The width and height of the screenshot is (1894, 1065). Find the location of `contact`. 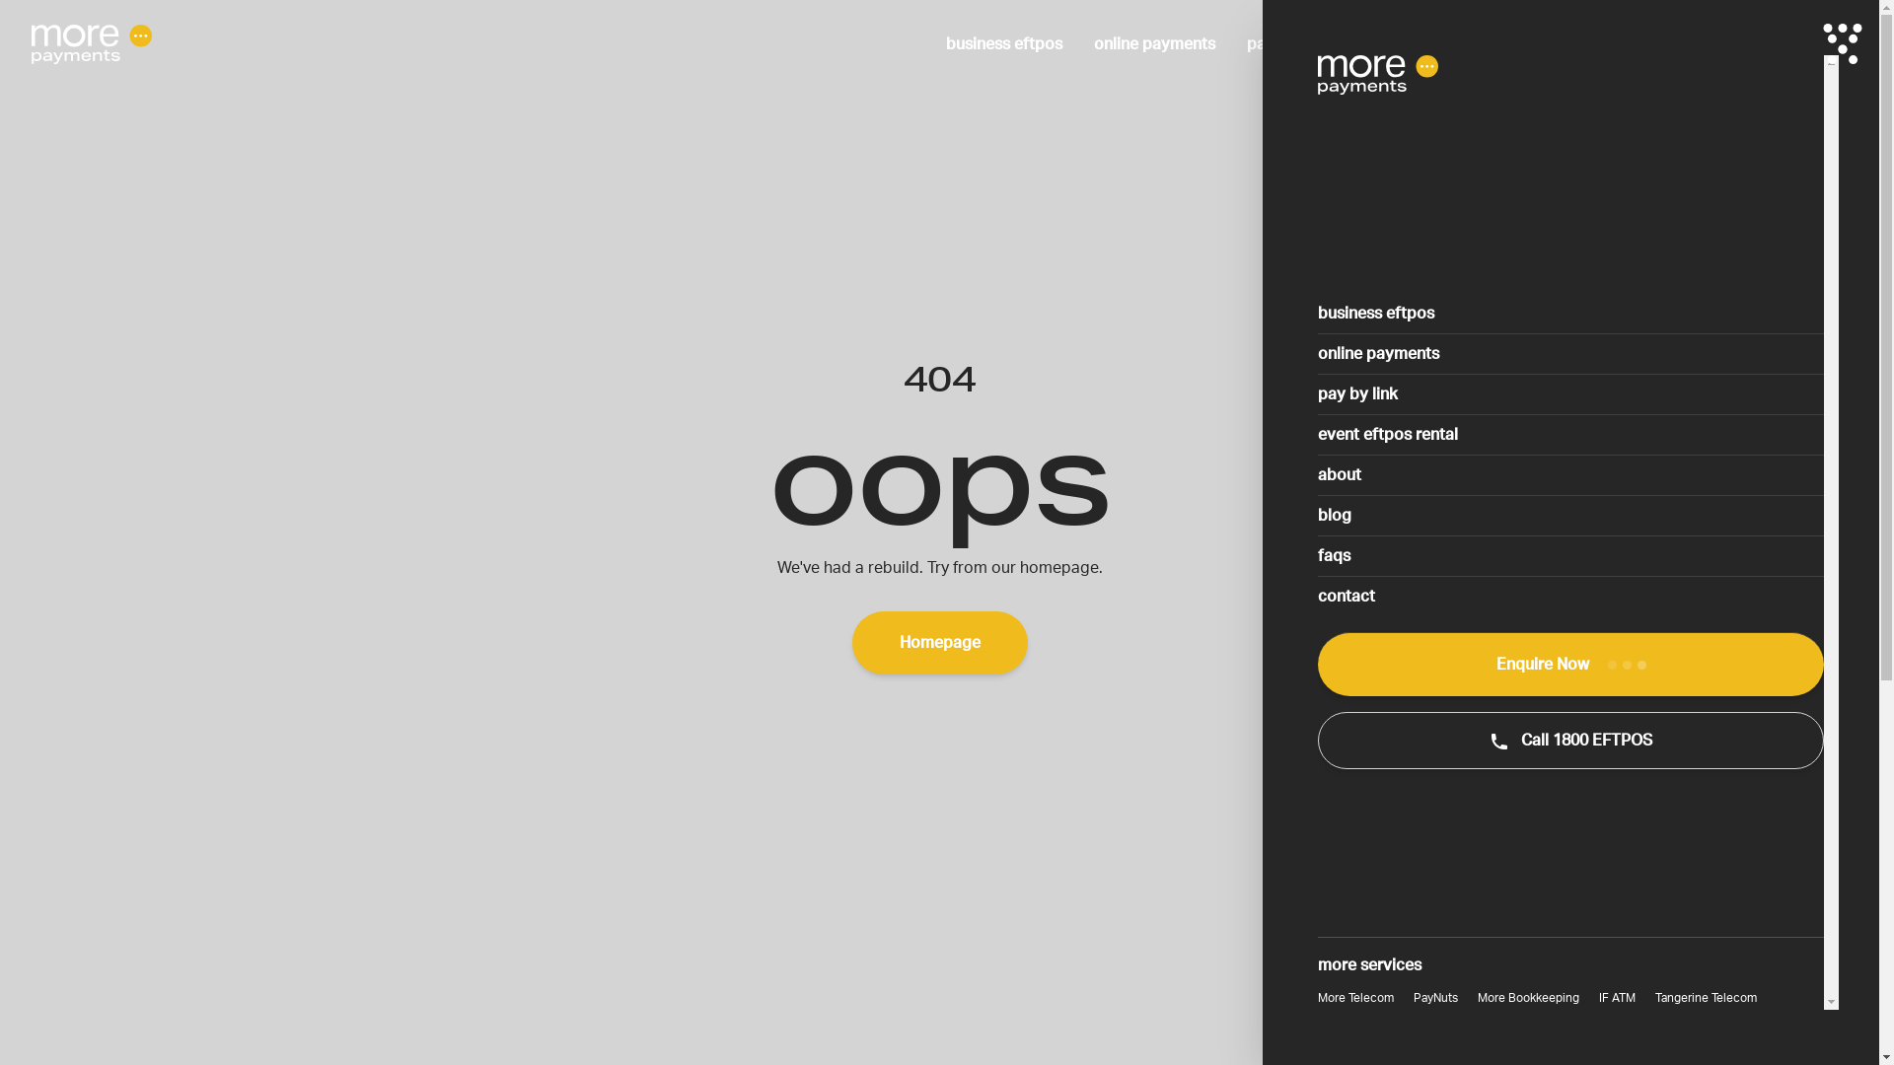

contact is located at coordinates (1763, 44).